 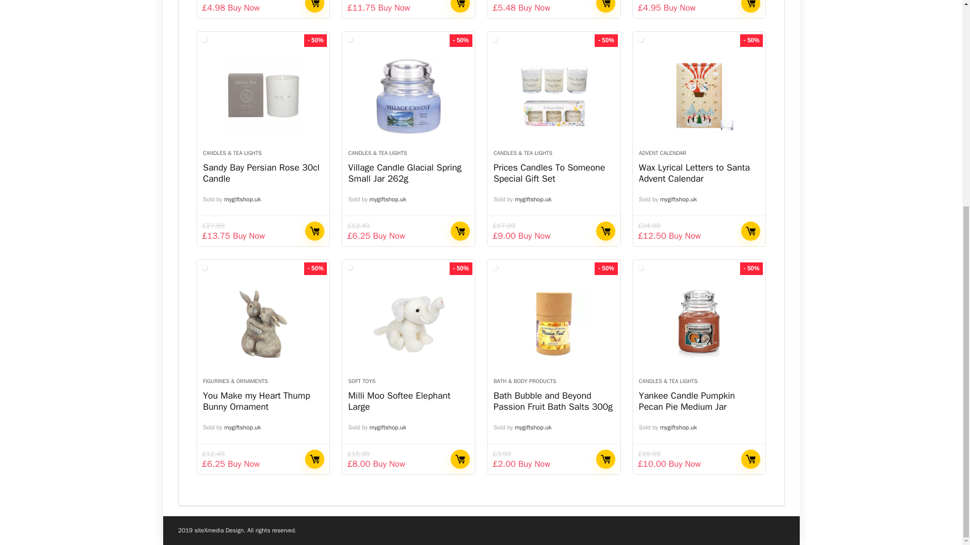 What do you see at coordinates (261, 173) in the screenshot?
I see `Sandy Bay Persian Rose 30cl Candle` at bounding box center [261, 173].